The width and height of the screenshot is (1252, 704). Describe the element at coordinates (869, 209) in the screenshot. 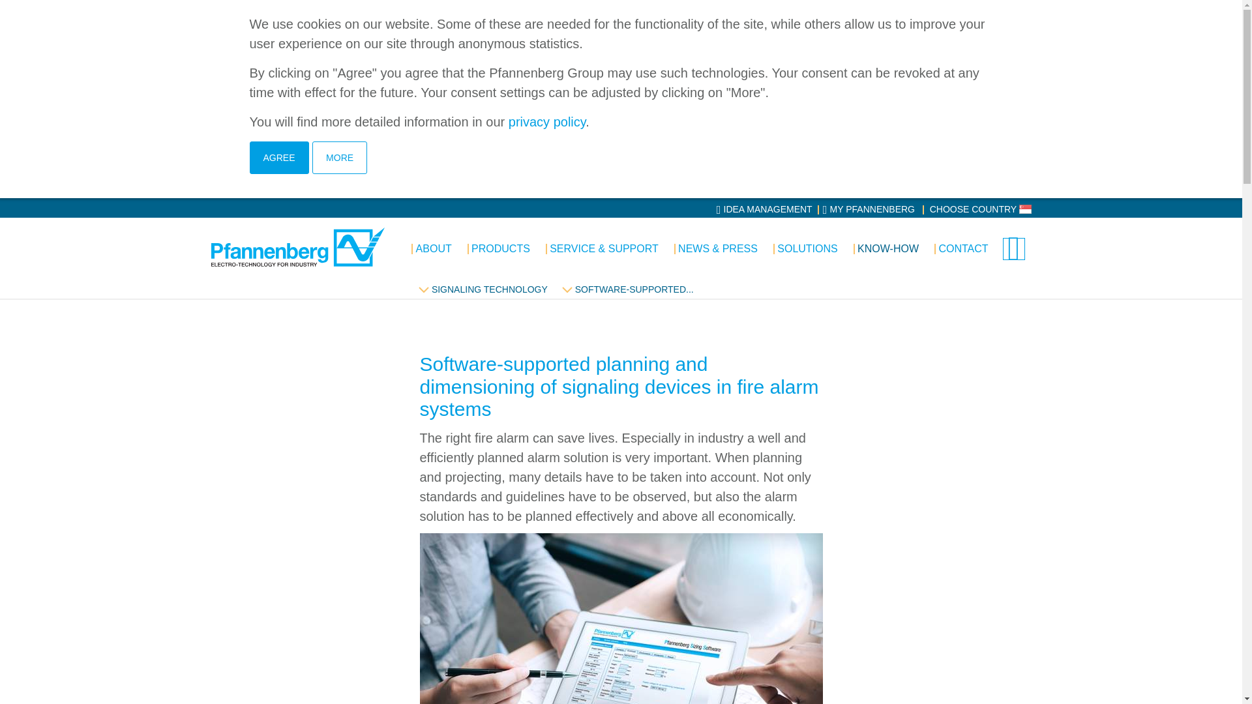

I see `MY PFANNENBERG` at that location.